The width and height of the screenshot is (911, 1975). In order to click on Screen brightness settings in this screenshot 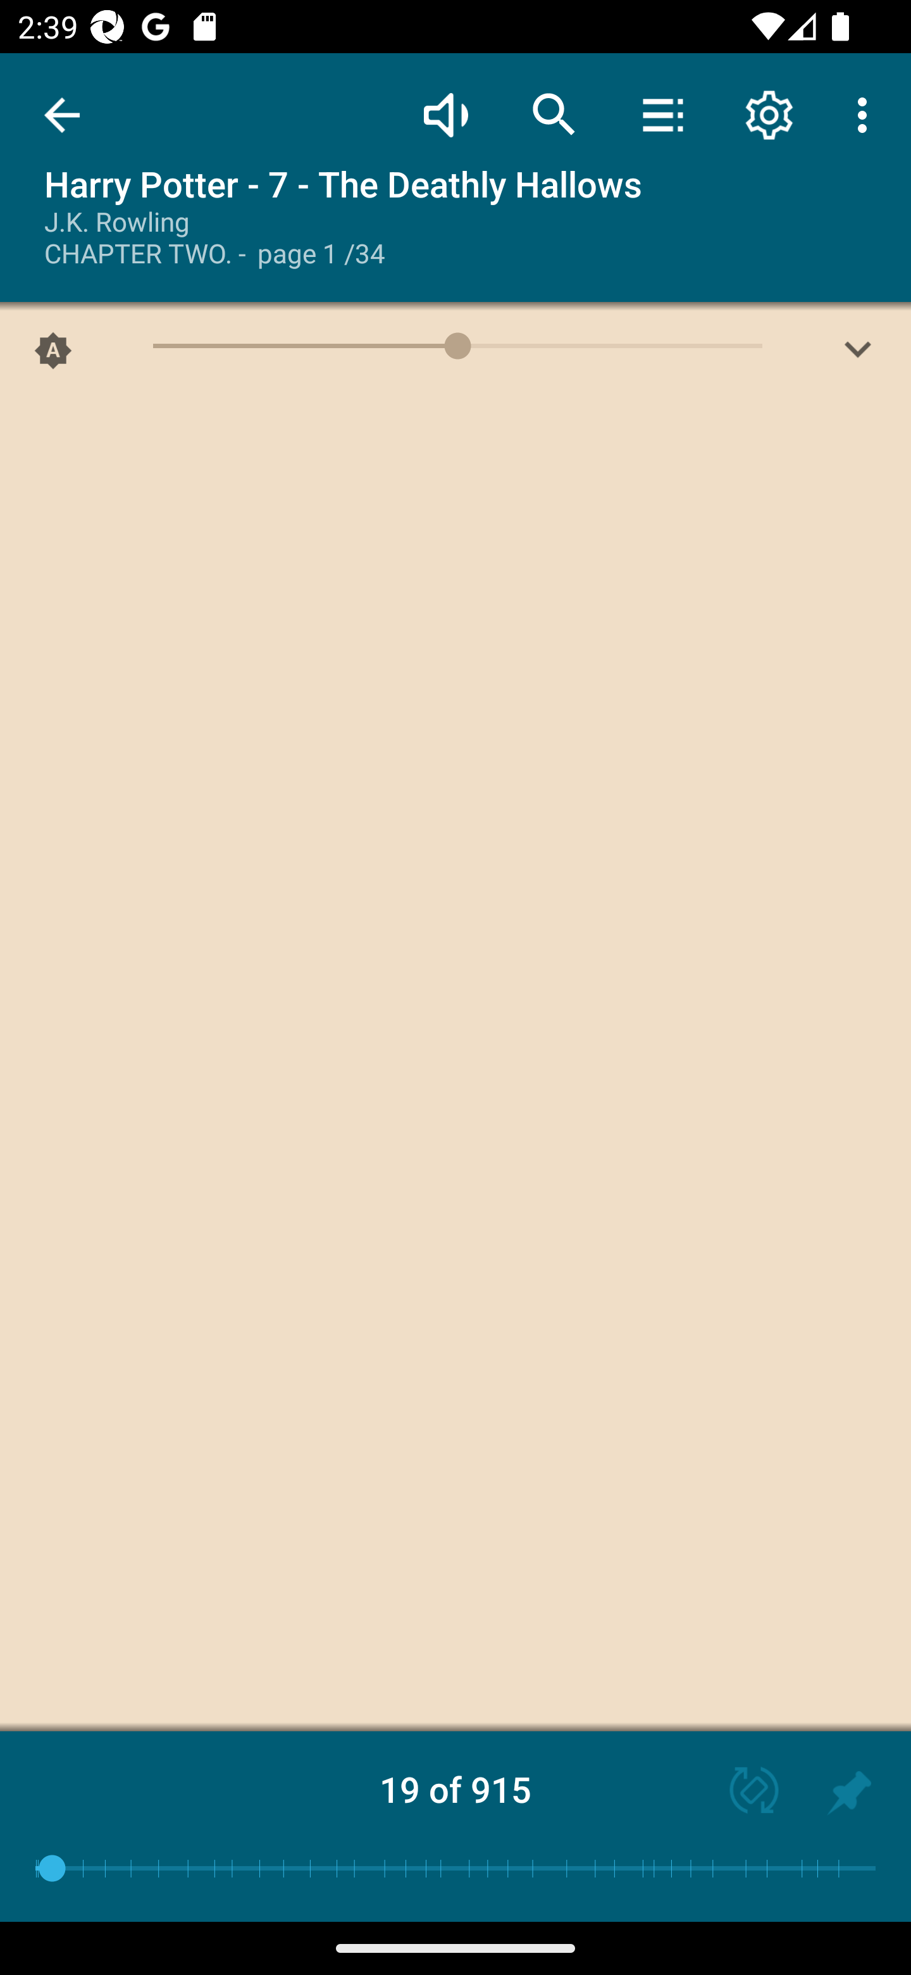, I will do `click(858, 355)`.